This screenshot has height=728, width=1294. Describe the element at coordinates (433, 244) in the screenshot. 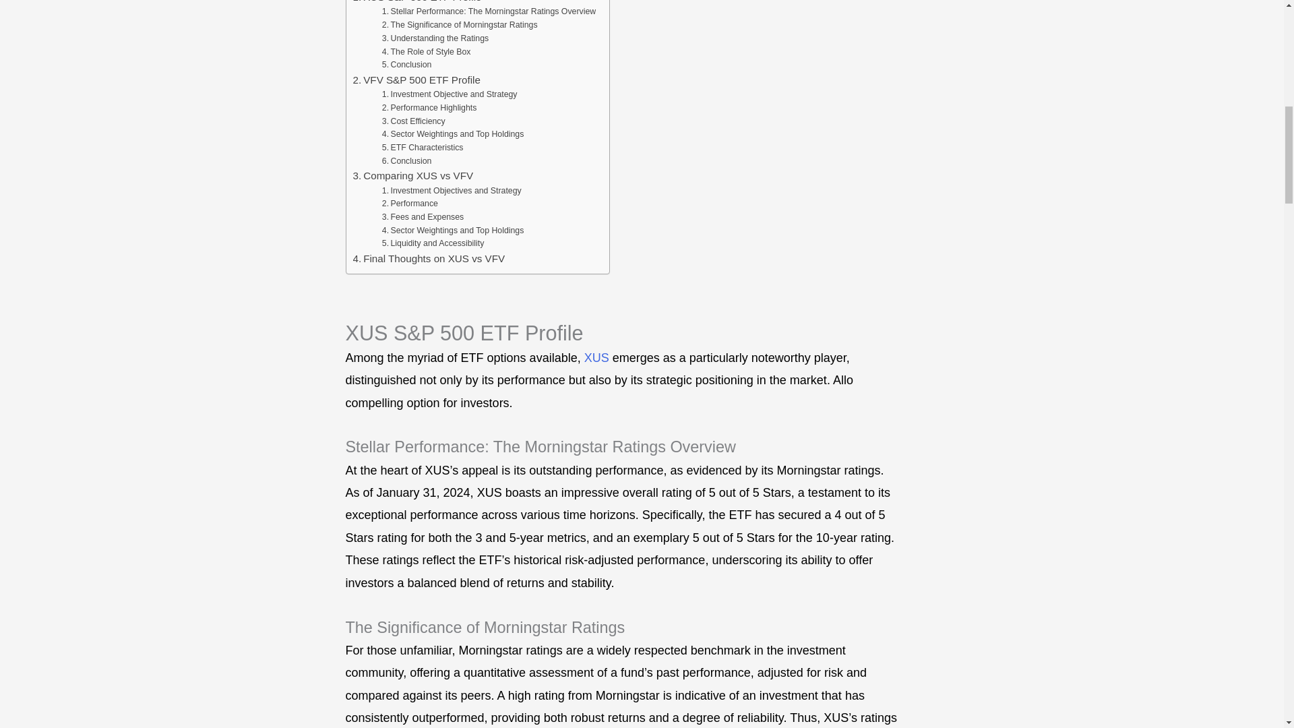

I see `Liquidity and Accessibility` at that location.